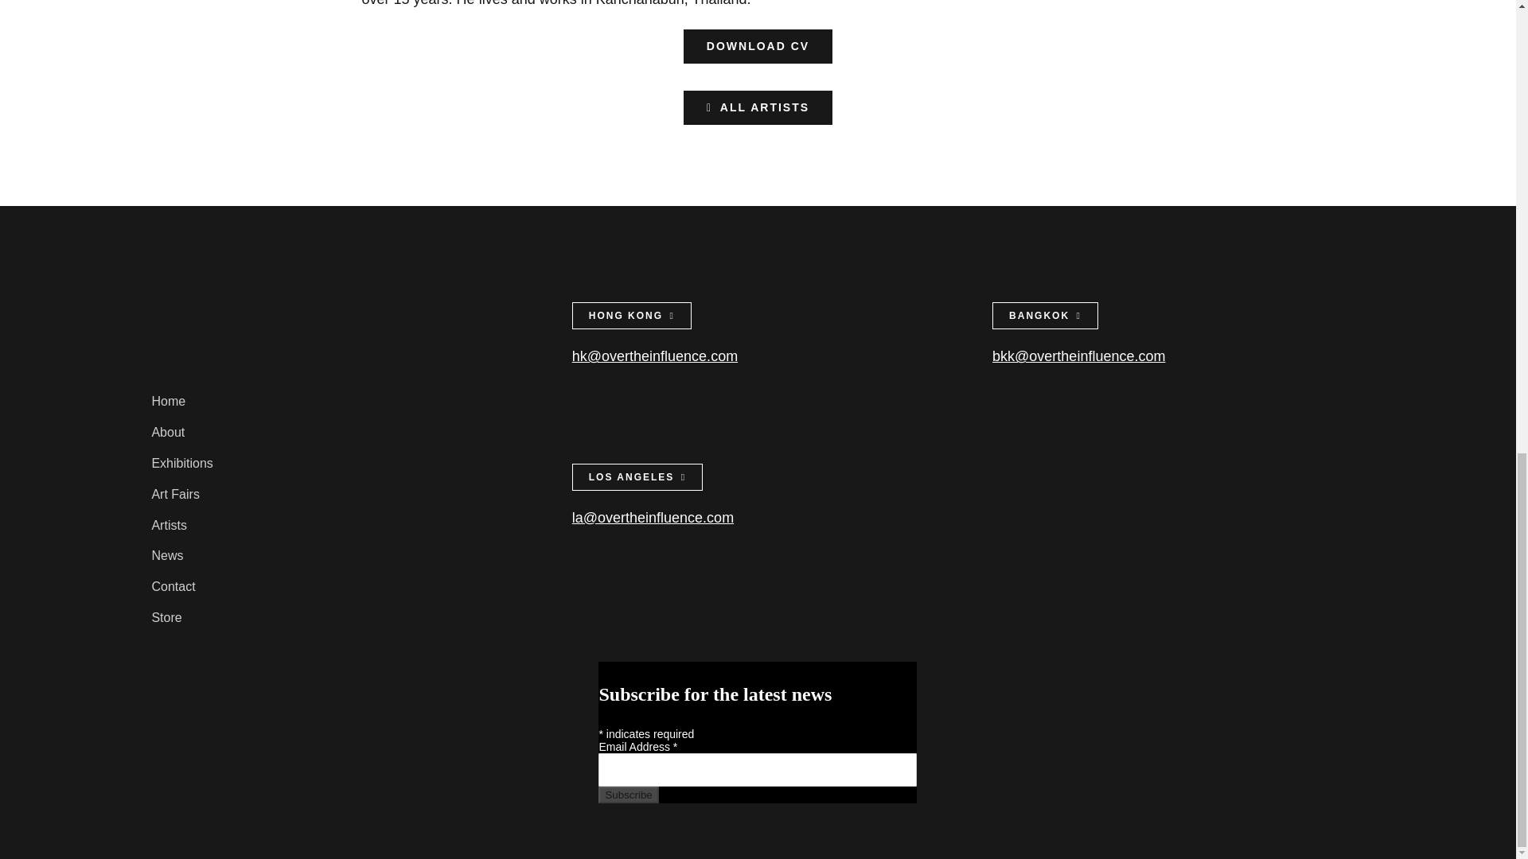 Image resolution: width=1528 pixels, height=859 pixels. What do you see at coordinates (758, 107) in the screenshot?
I see `ALL ARTISTS` at bounding box center [758, 107].